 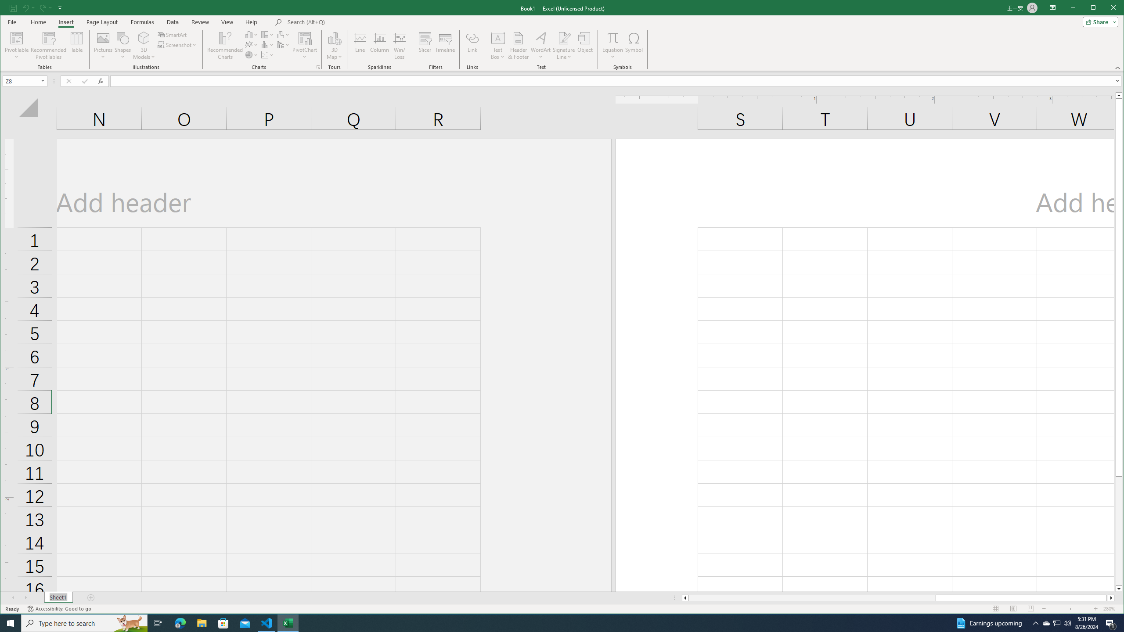 What do you see at coordinates (177, 45) in the screenshot?
I see `Screenshot` at bounding box center [177, 45].